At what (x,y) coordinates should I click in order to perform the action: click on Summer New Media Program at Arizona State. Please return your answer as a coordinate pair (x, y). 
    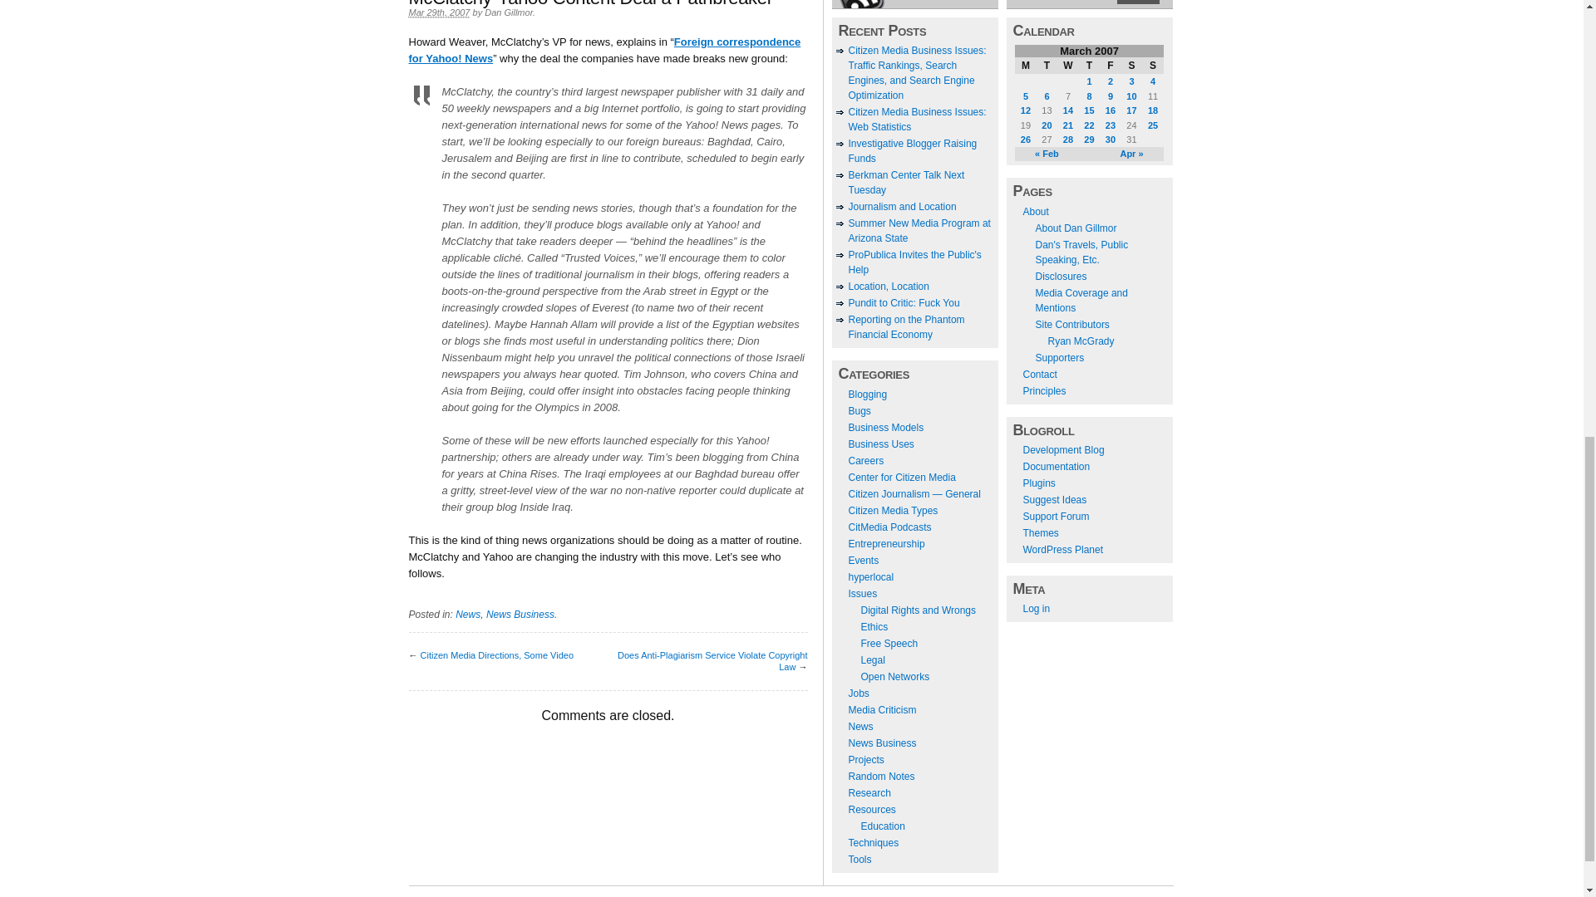
    Looking at the image, I should click on (918, 231).